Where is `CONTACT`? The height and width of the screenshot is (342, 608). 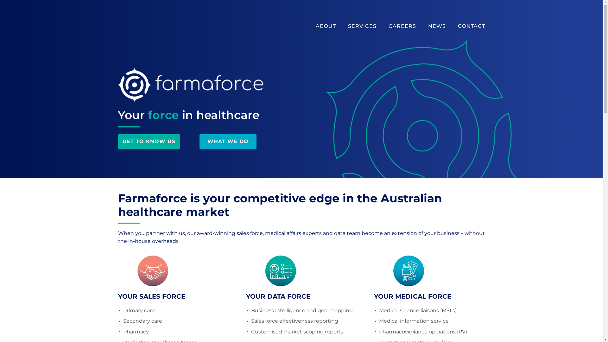
CONTACT is located at coordinates (471, 26).